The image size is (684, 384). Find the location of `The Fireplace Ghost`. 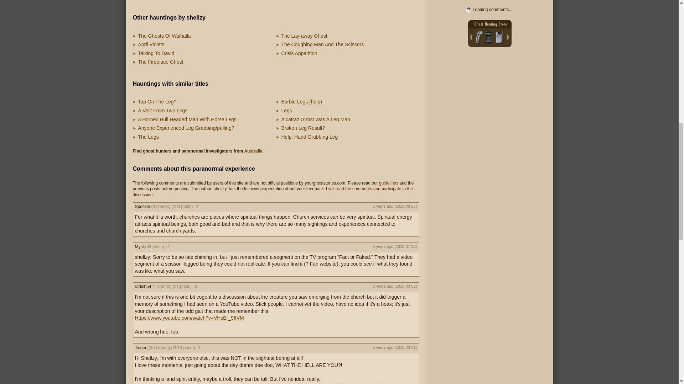

The Fireplace Ghost is located at coordinates (160, 62).